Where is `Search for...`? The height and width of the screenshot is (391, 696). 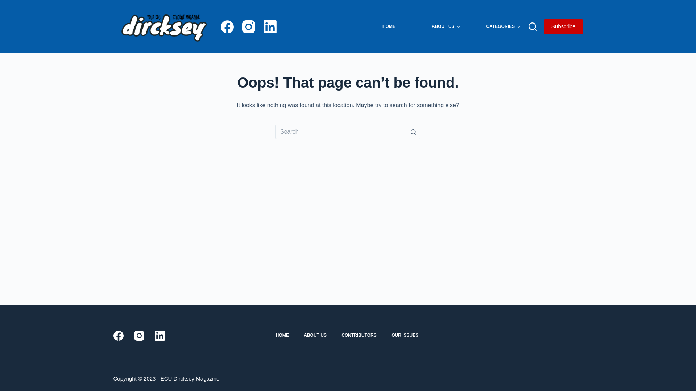
Search for... is located at coordinates (348, 132).